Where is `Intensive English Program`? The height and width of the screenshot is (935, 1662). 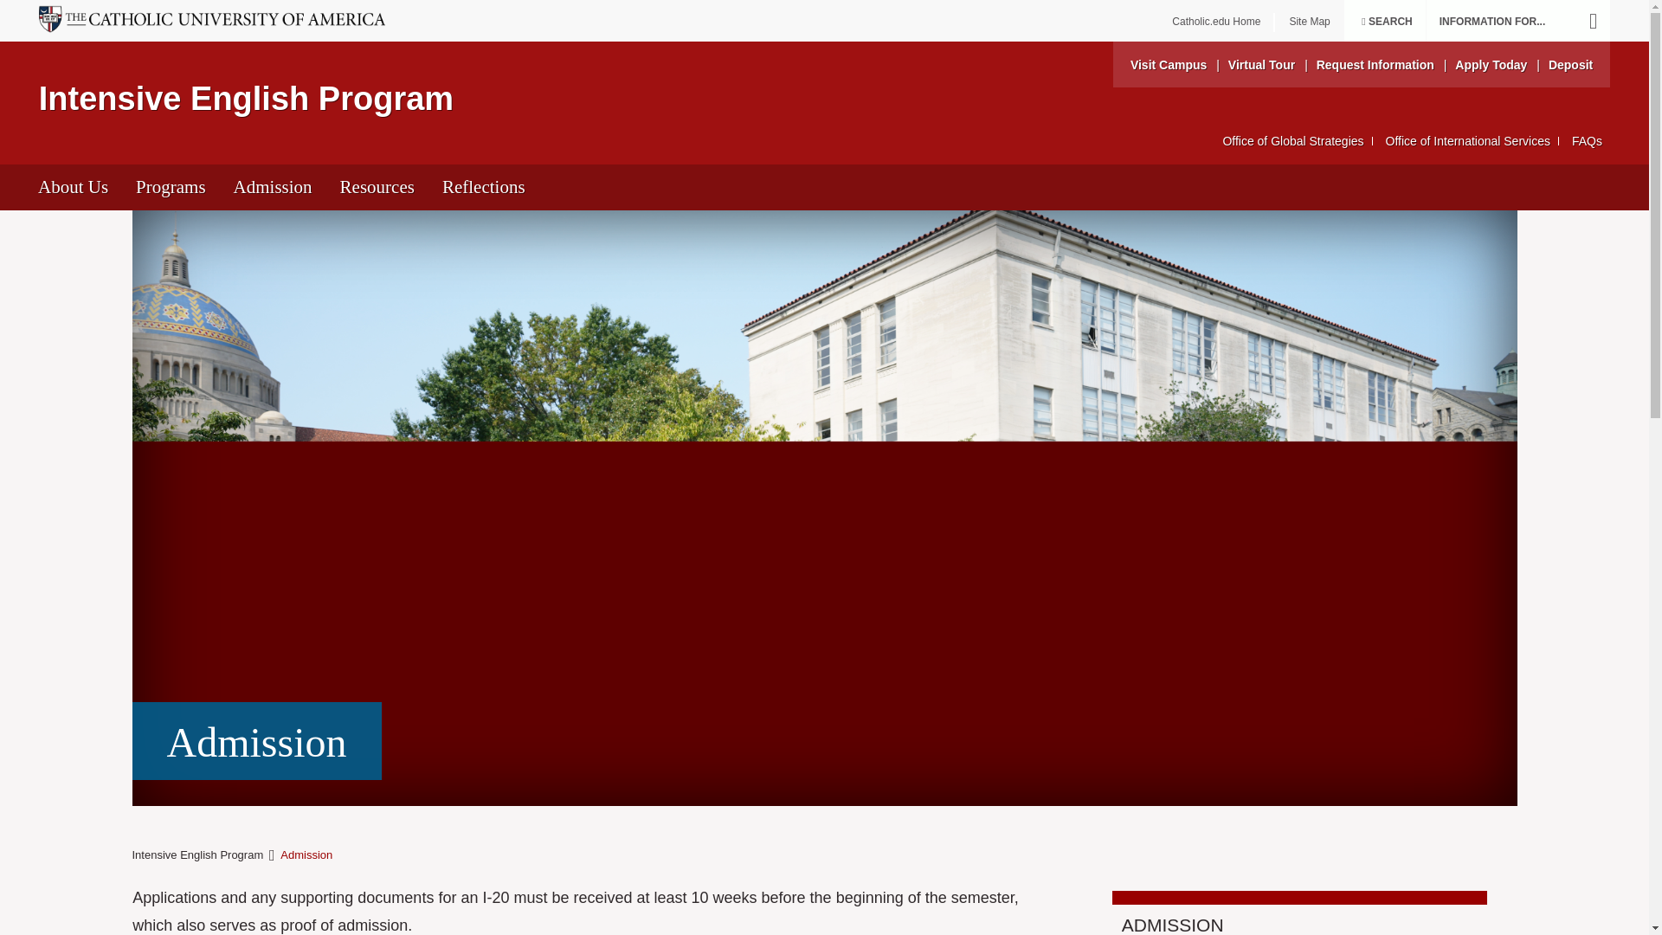 Intensive English Program is located at coordinates (246, 99).